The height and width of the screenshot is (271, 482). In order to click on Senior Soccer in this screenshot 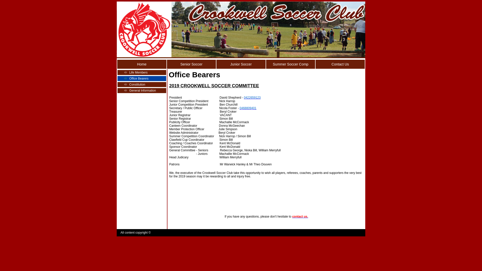, I will do `click(191, 64)`.